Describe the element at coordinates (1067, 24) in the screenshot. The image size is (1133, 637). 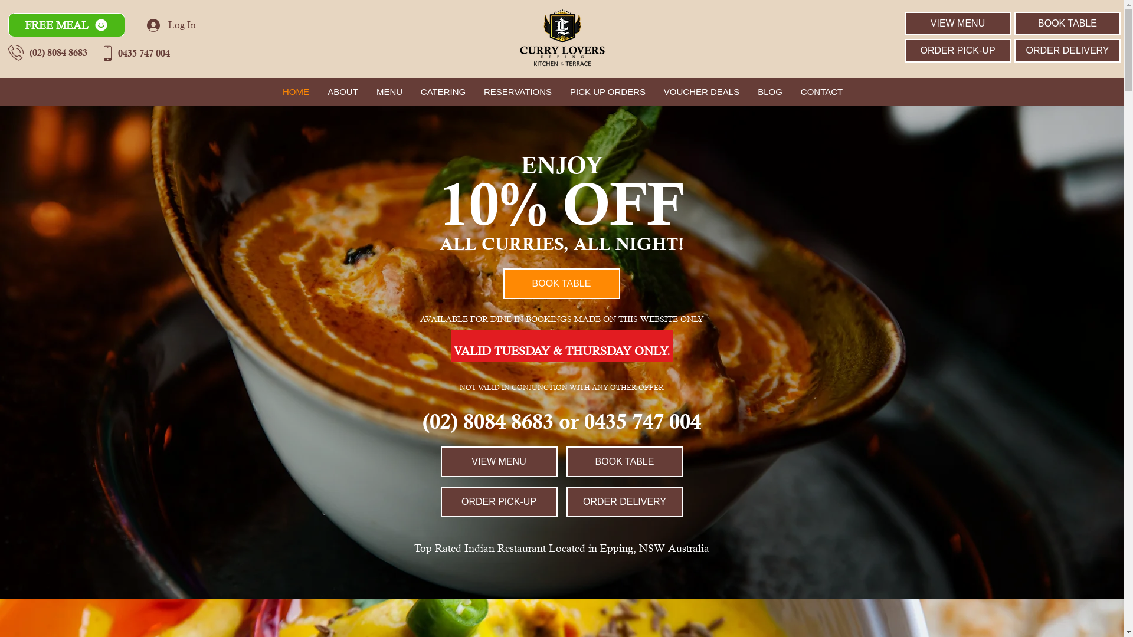
I see `BOOK TABLE` at that location.